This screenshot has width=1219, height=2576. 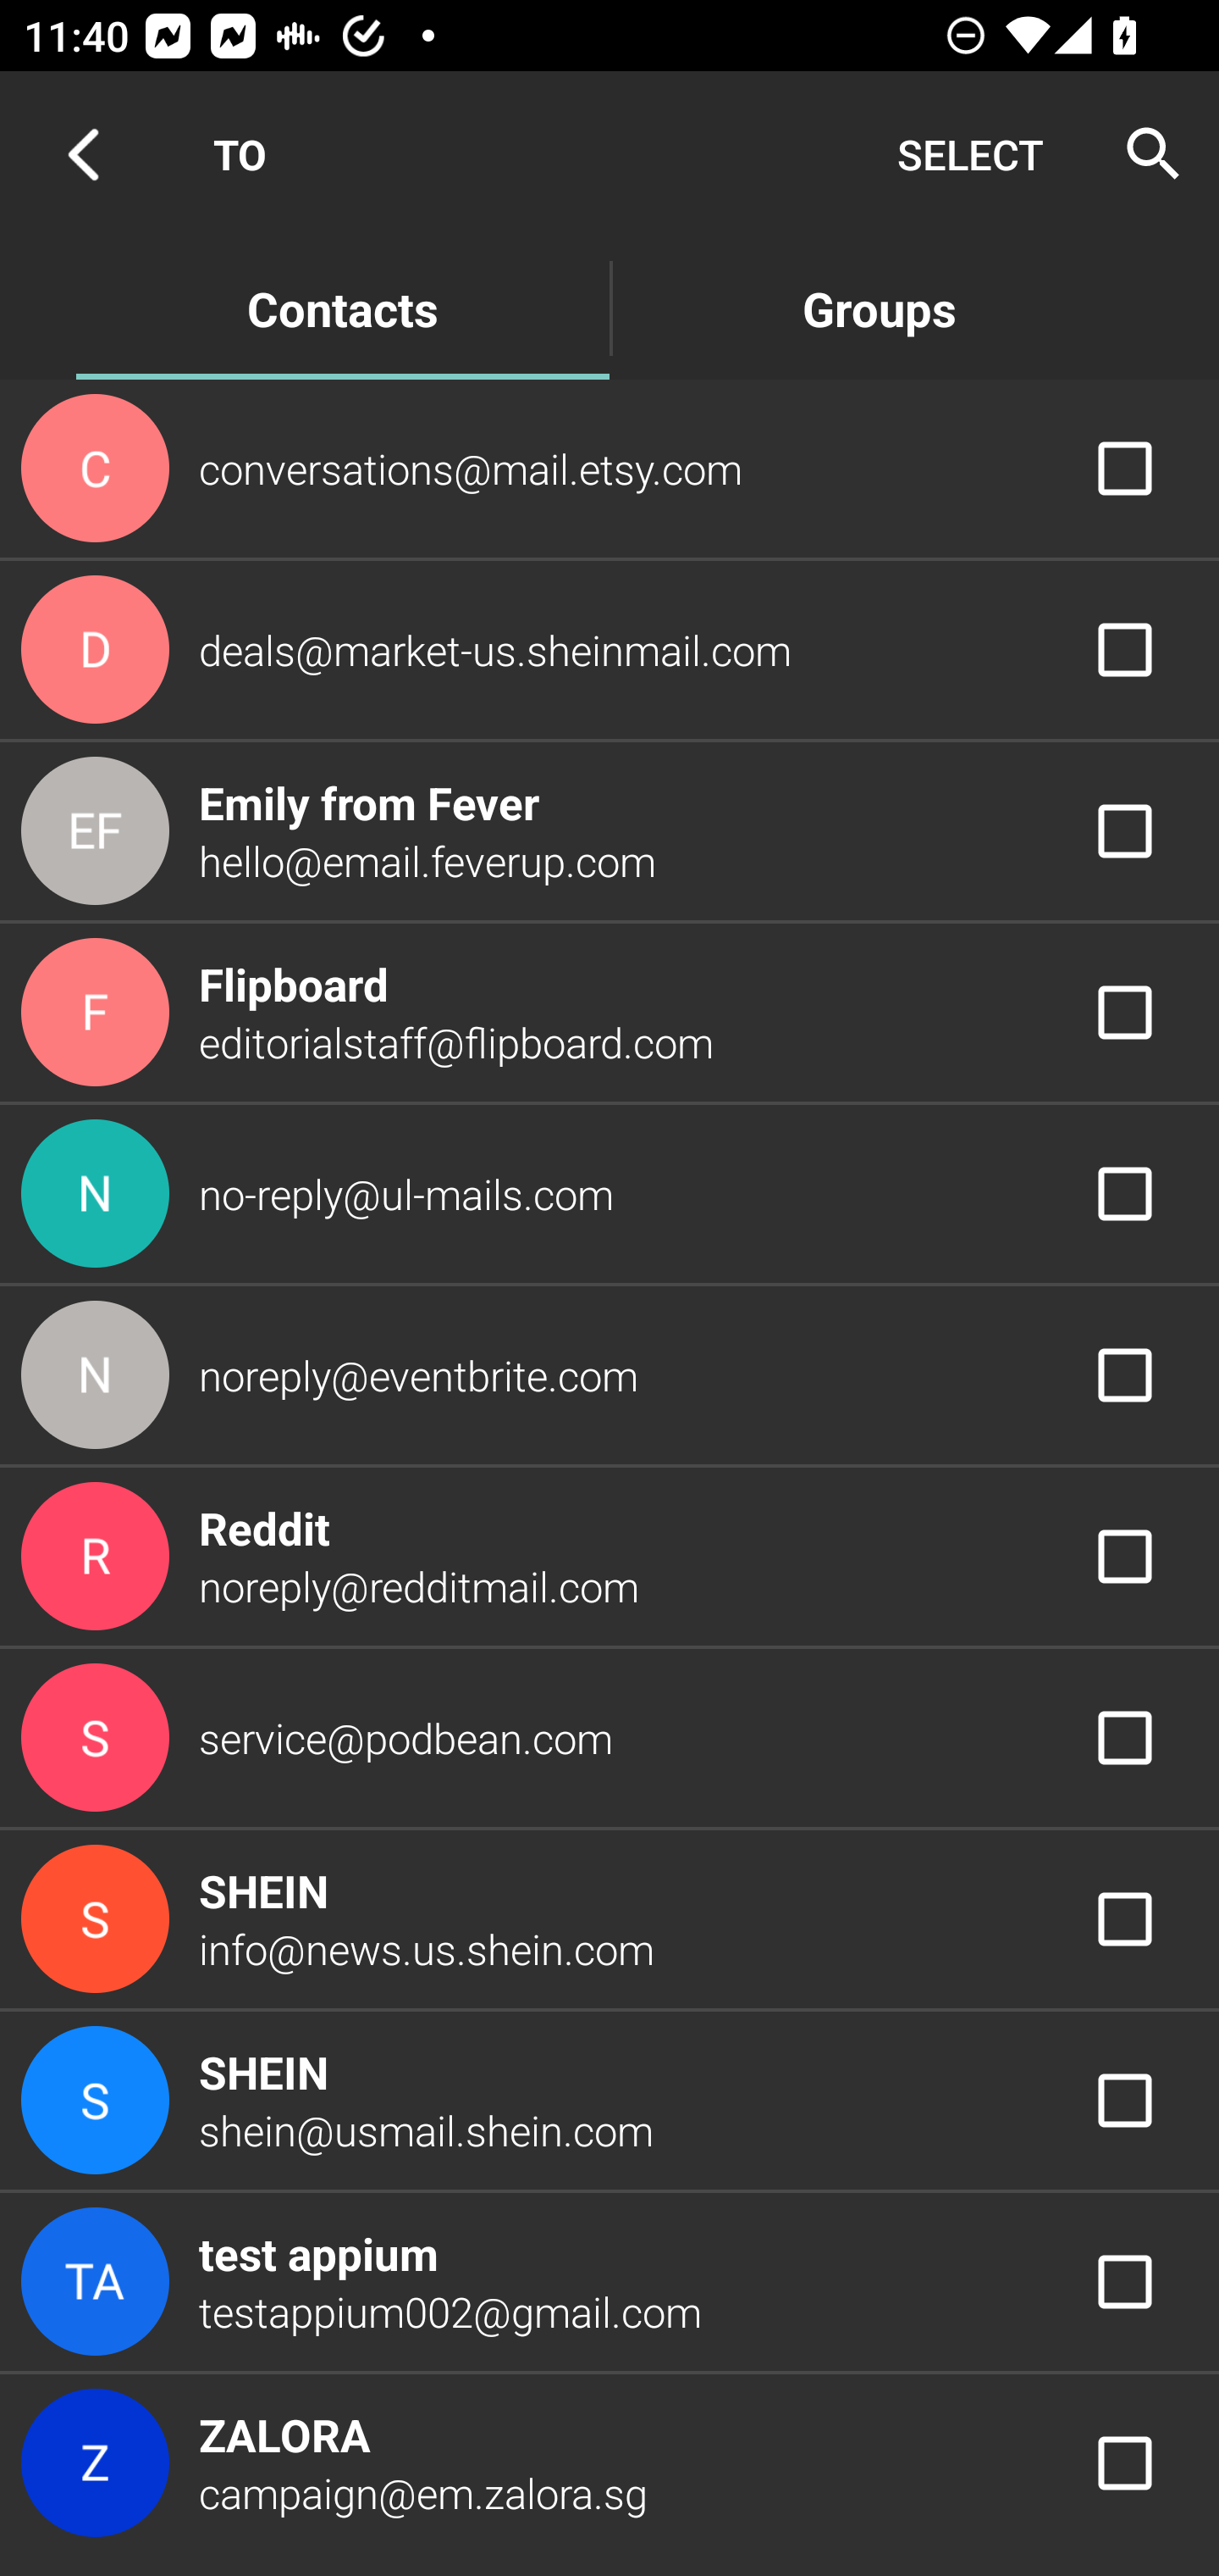 I want to click on SHEIN shein@usmail.shein.com, so click(x=609, y=2101).